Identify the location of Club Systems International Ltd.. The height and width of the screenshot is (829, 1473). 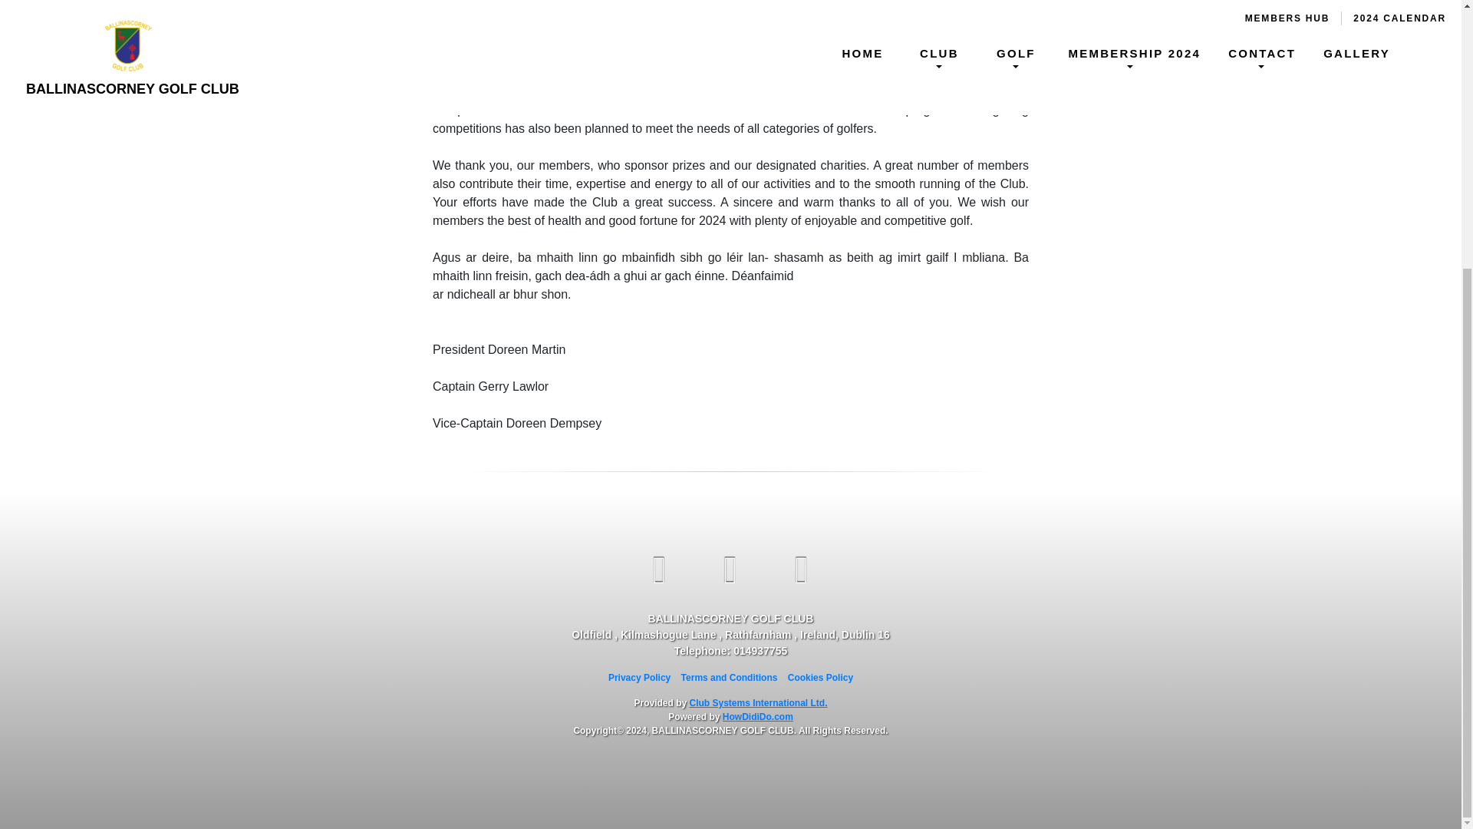
(758, 703).